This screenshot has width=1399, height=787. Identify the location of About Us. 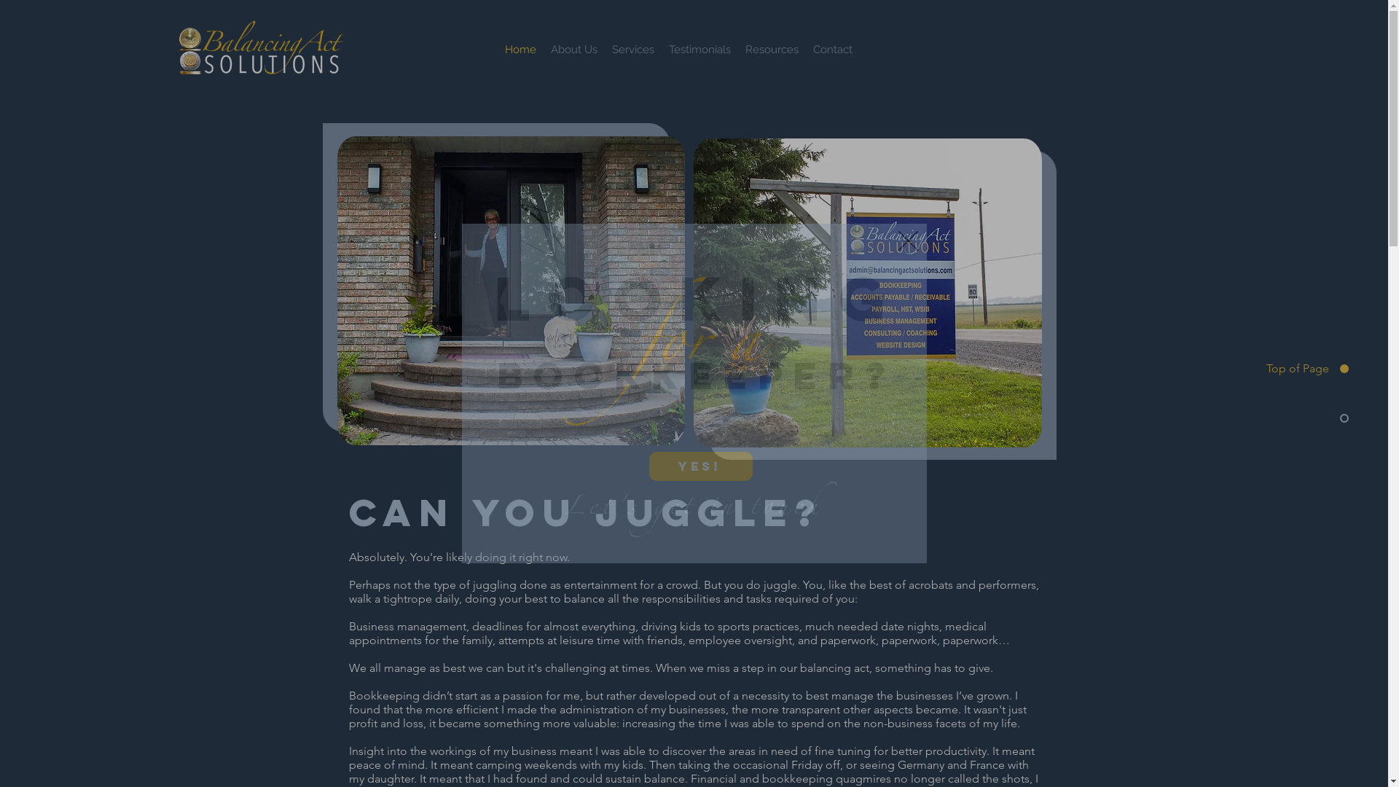
(574, 50).